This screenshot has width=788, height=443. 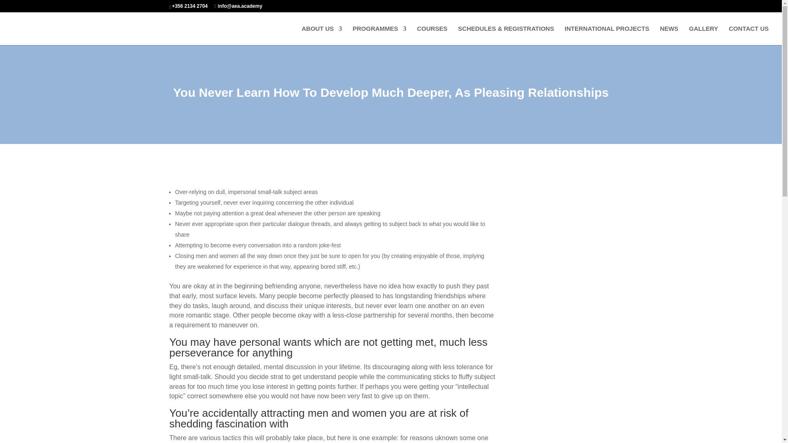 I want to click on PROGRAMMES, so click(x=379, y=35).